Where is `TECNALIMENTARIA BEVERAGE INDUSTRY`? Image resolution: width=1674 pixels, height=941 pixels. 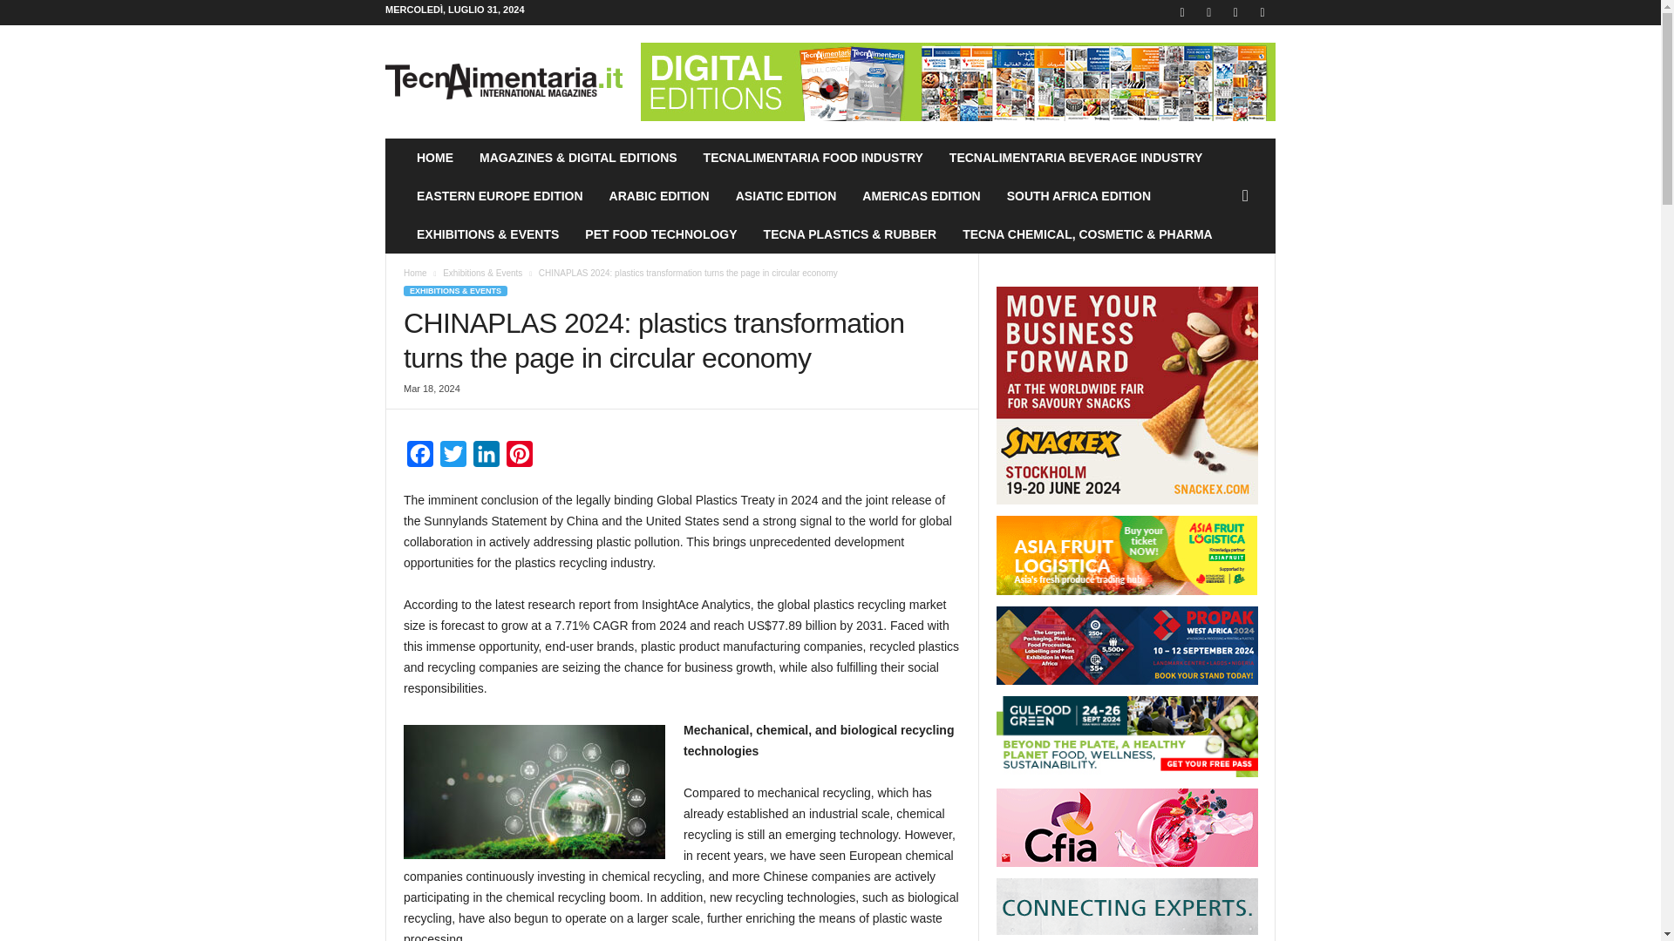
TECNALIMENTARIA BEVERAGE INDUSTRY is located at coordinates (1075, 157).